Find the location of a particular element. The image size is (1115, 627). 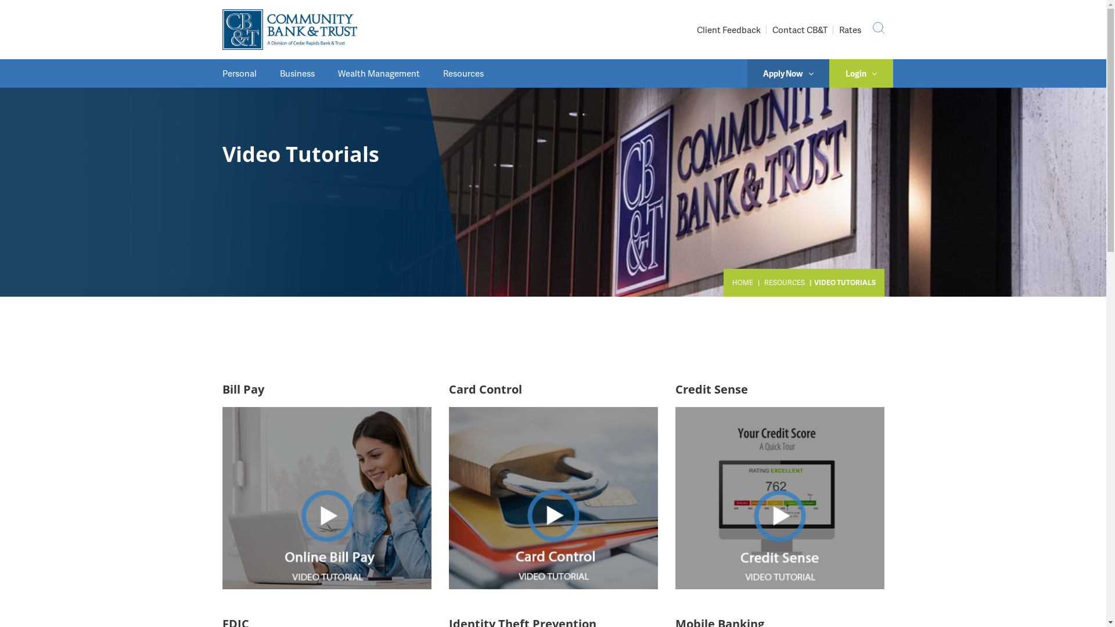

Business is located at coordinates (297, 73).